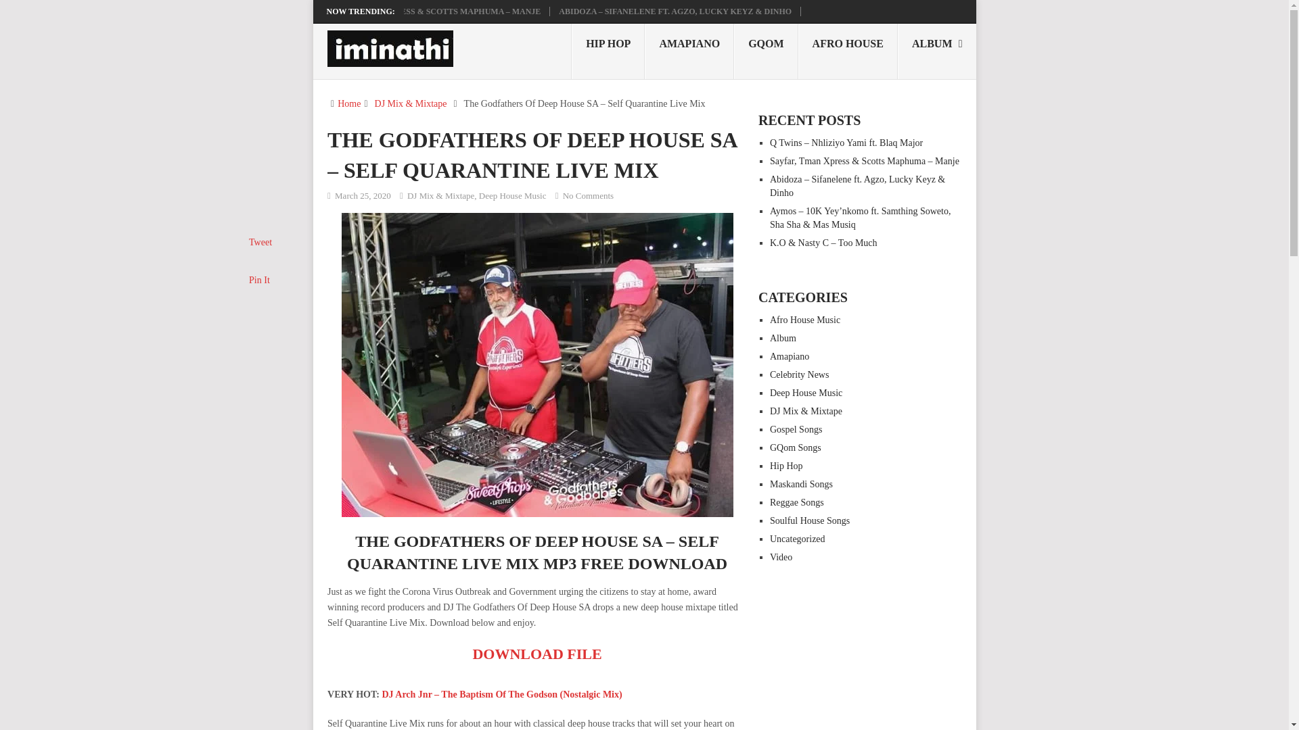 The height and width of the screenshot is (730, 1299). I want to click on amapiano songs, so click(689, 51).